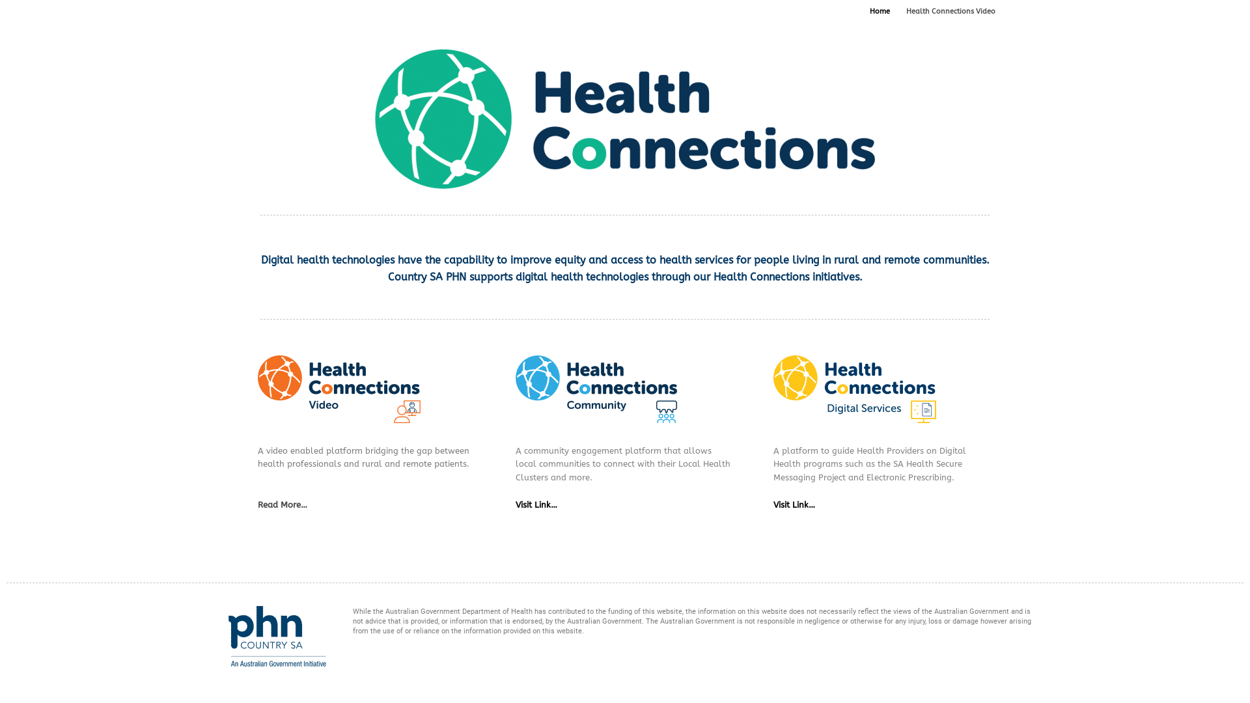  I want to click on Home, so click(880, 12).